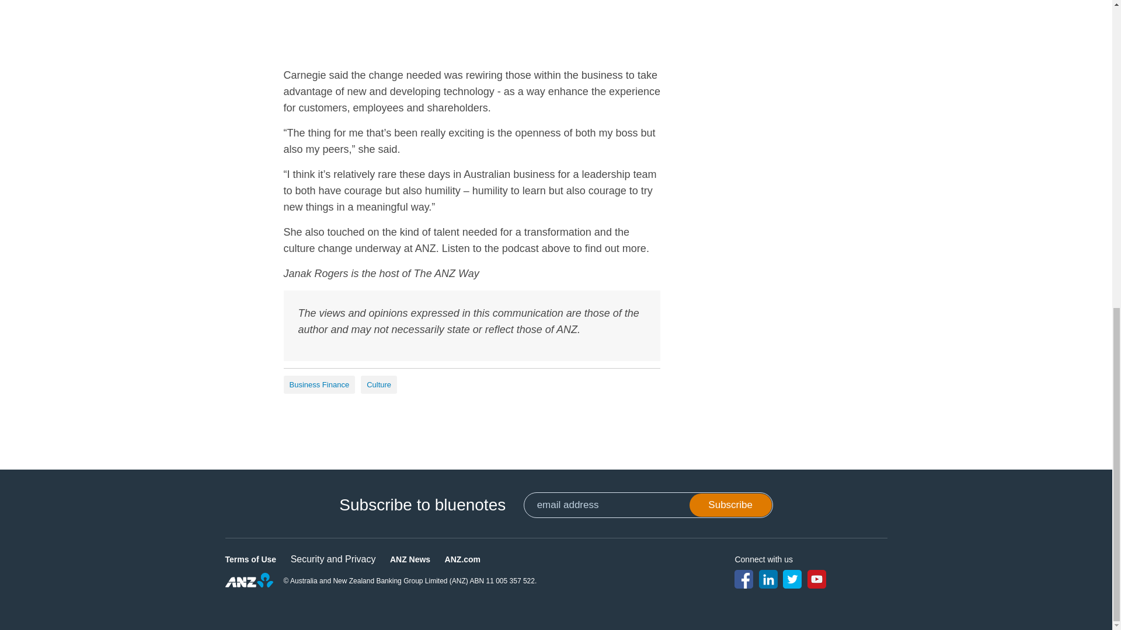 This screenshot has width=1121, height=630. Describe the element at coordinates (251, 559) in the screenshot. I see `Terms of Use` at that location.